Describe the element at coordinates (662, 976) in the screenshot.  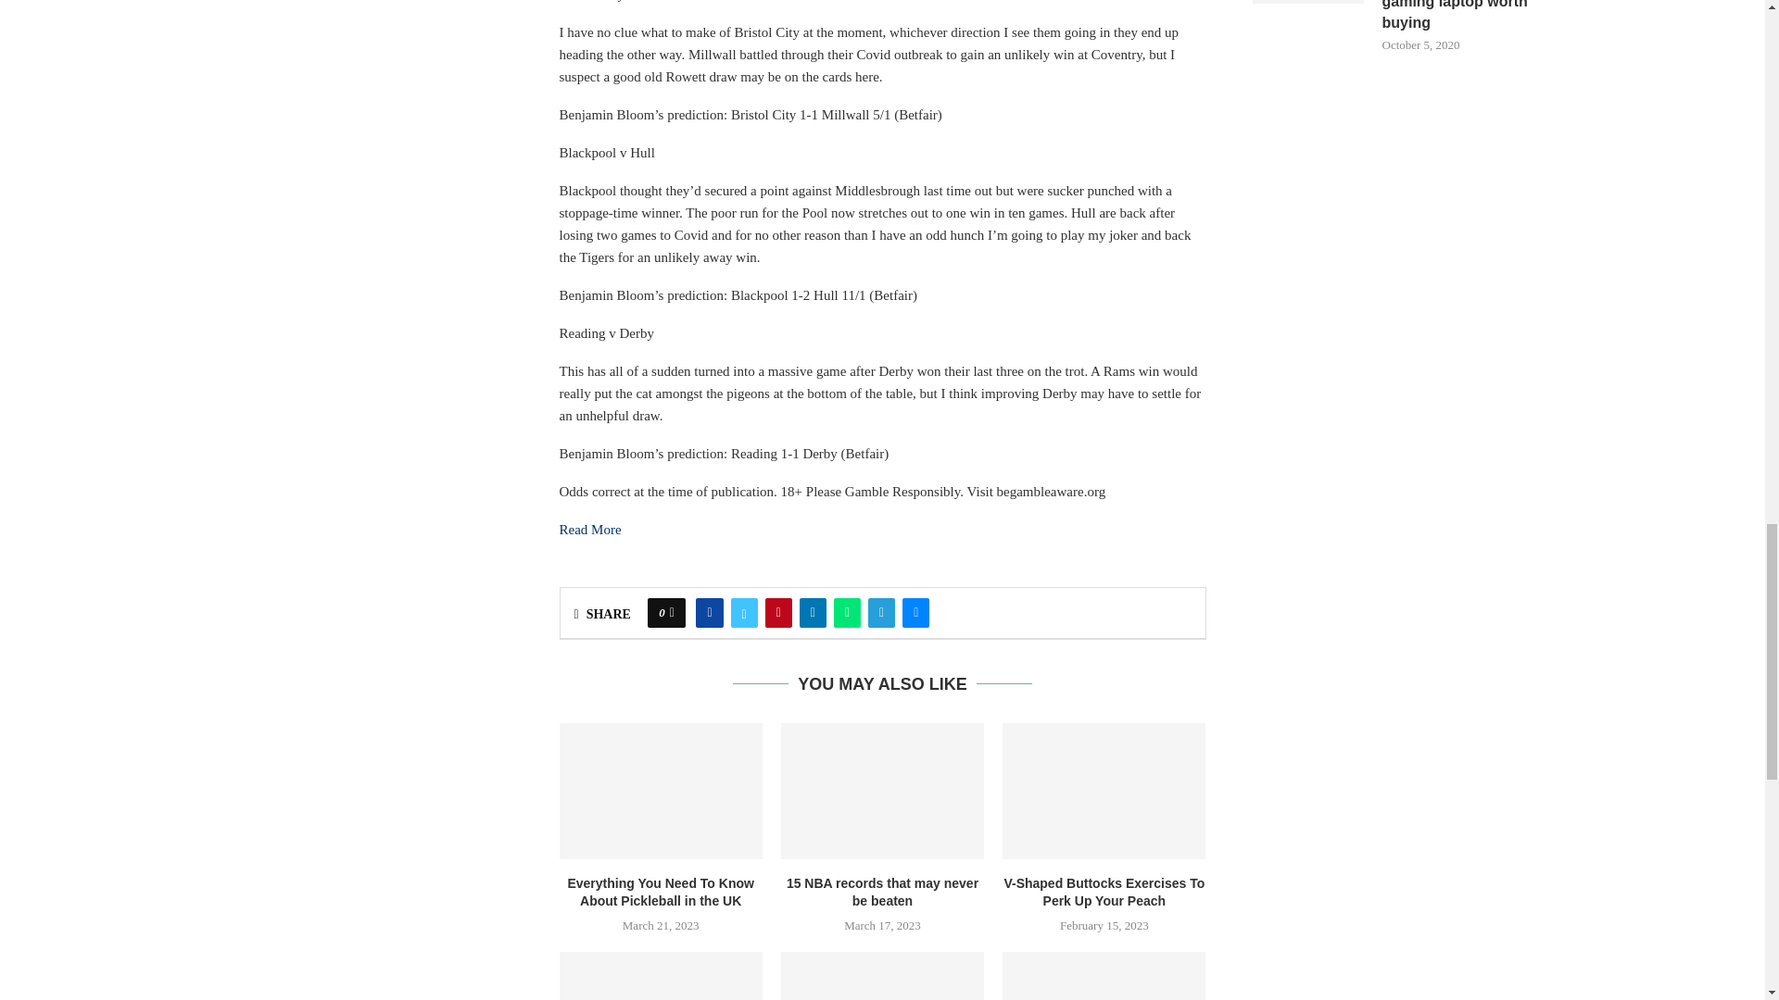
I see `Who is leading the NFL odds right now?` at that location.